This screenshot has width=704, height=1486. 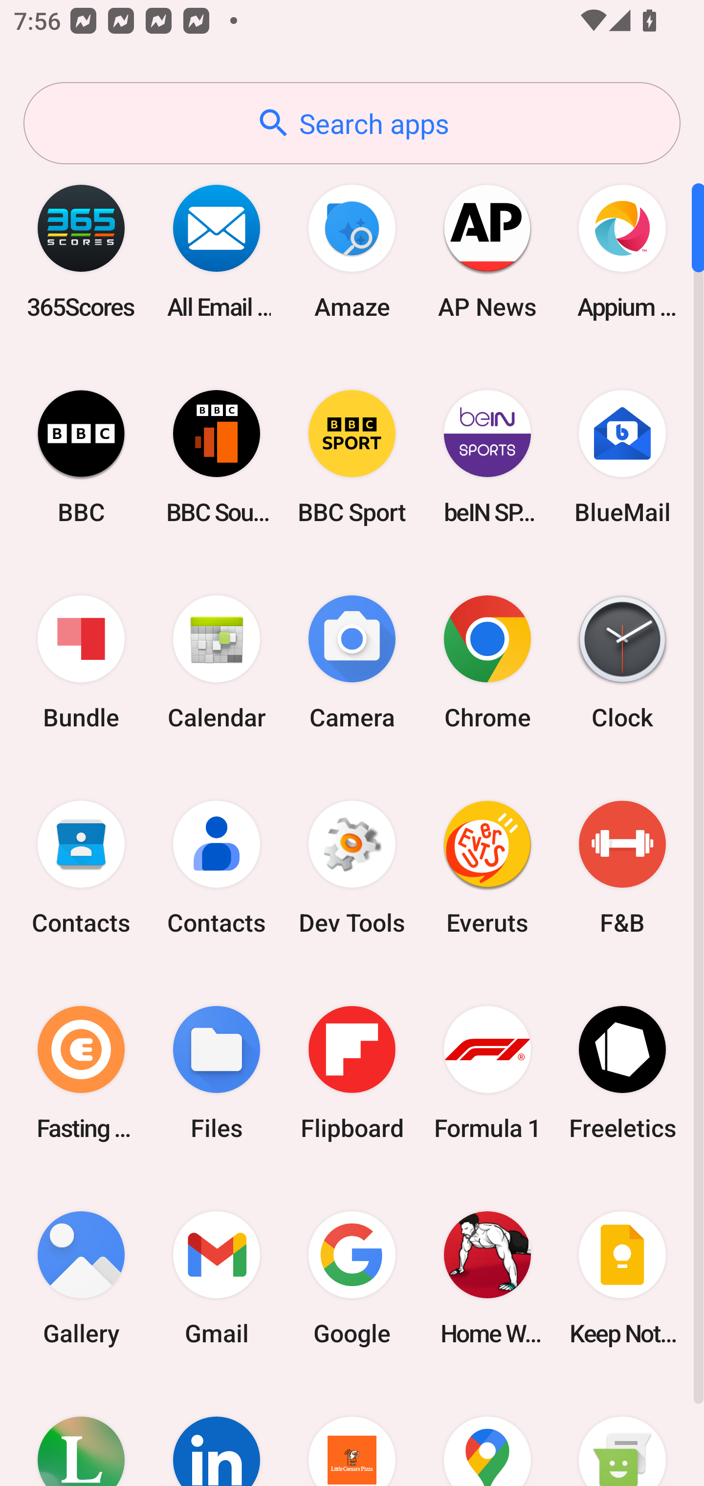 I want to click on Google, so click(x=352, y=1278).